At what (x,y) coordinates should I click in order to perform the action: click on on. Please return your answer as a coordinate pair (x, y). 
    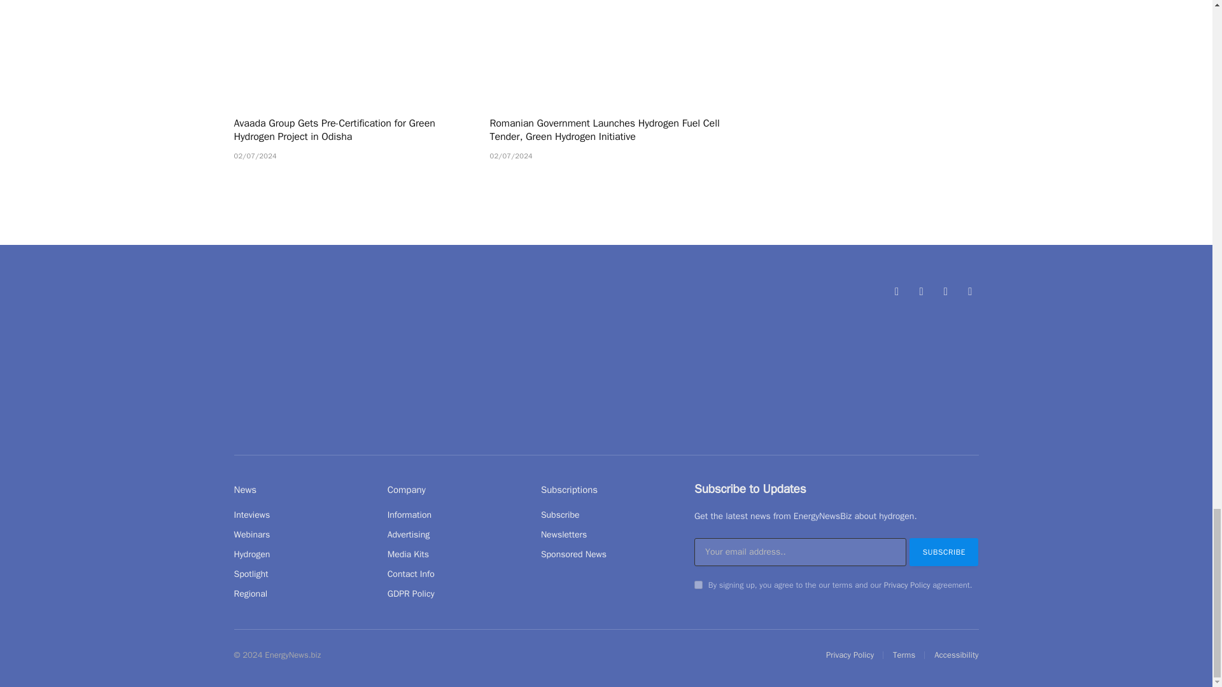
    Looking at the image, I should click on (698, 584).